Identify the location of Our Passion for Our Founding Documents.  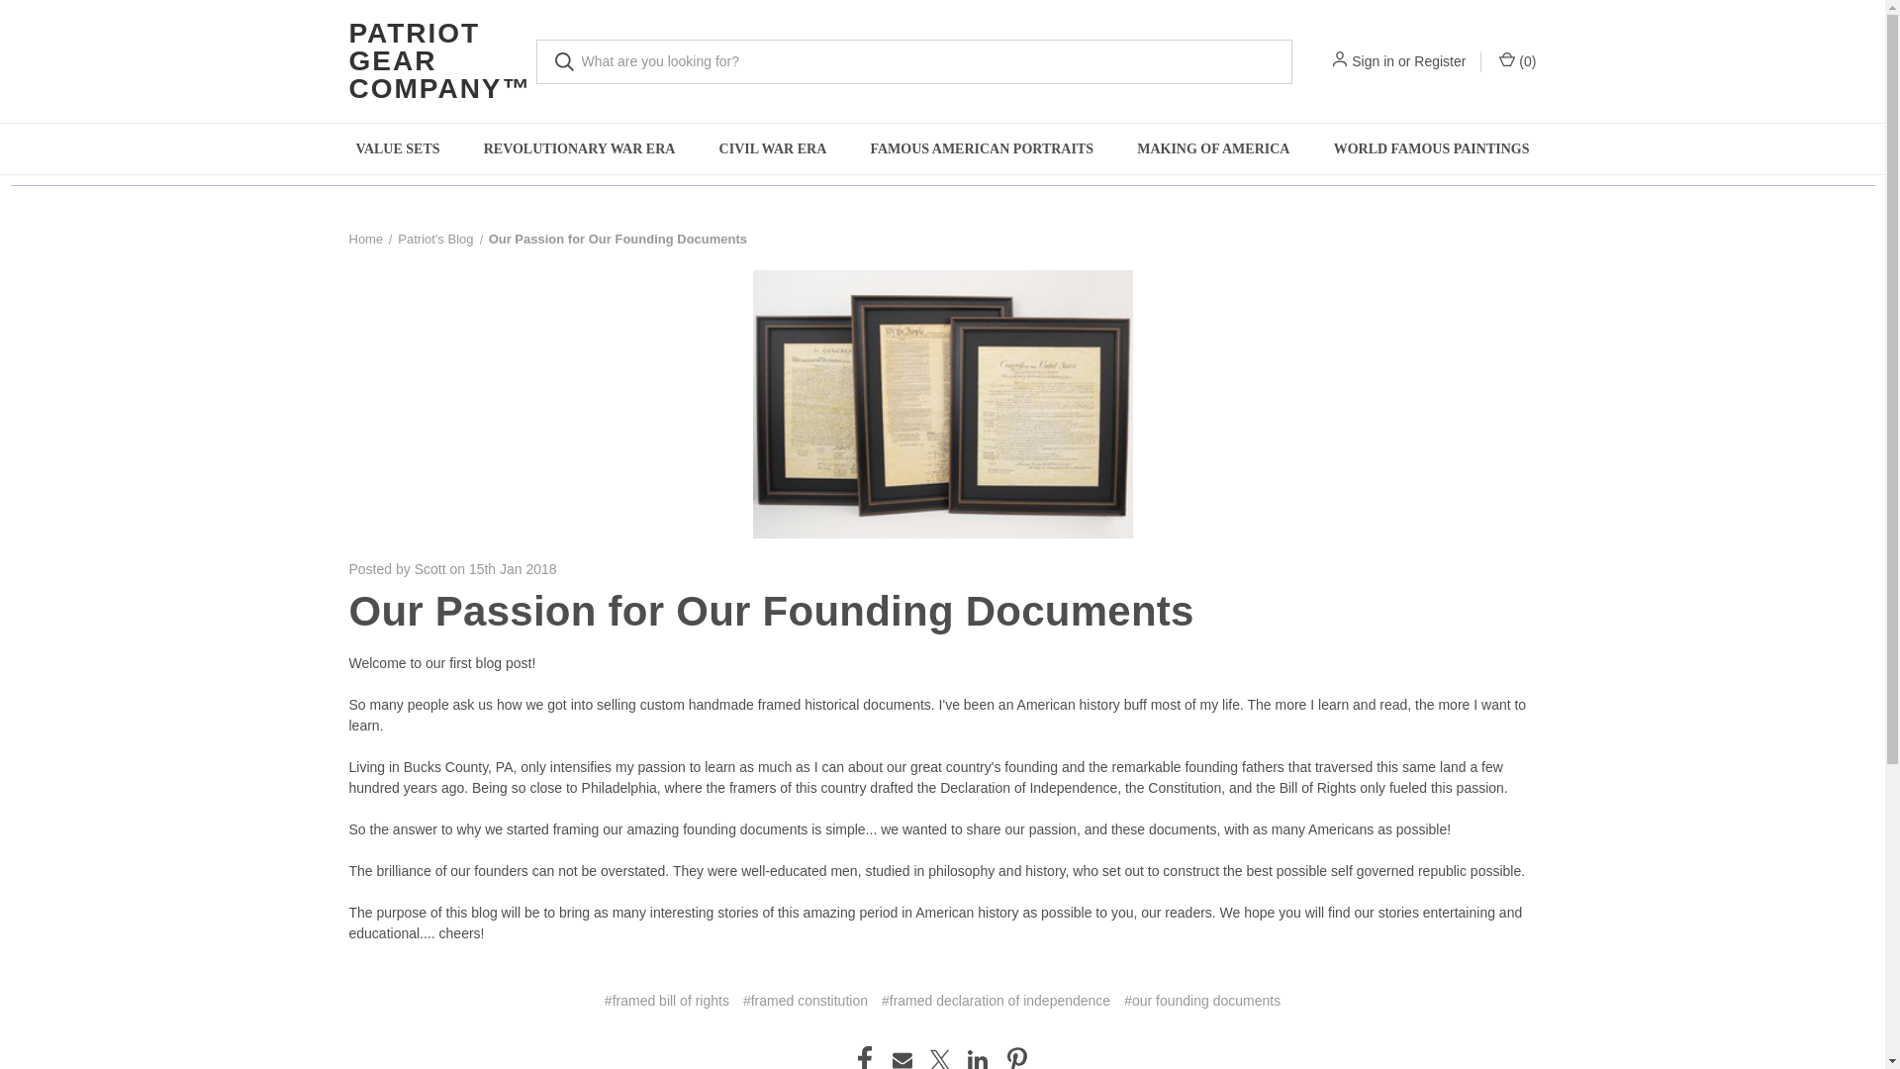
(942, 404).